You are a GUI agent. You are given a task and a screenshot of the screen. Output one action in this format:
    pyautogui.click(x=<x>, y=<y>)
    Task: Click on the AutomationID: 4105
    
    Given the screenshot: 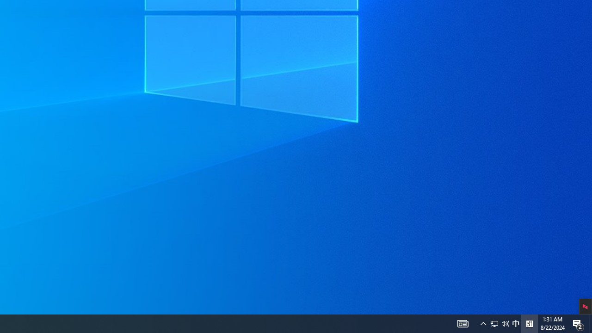 What is the action you would take?
    pyautogui.click(x=516, y=324)
    